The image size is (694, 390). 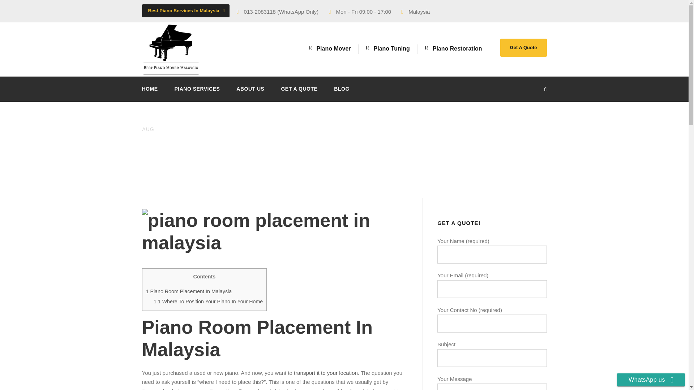 What do you see at coordinates (316, 162) in the screenshot?
I see `PIANO MOVER` at bounding box center [316, 162].